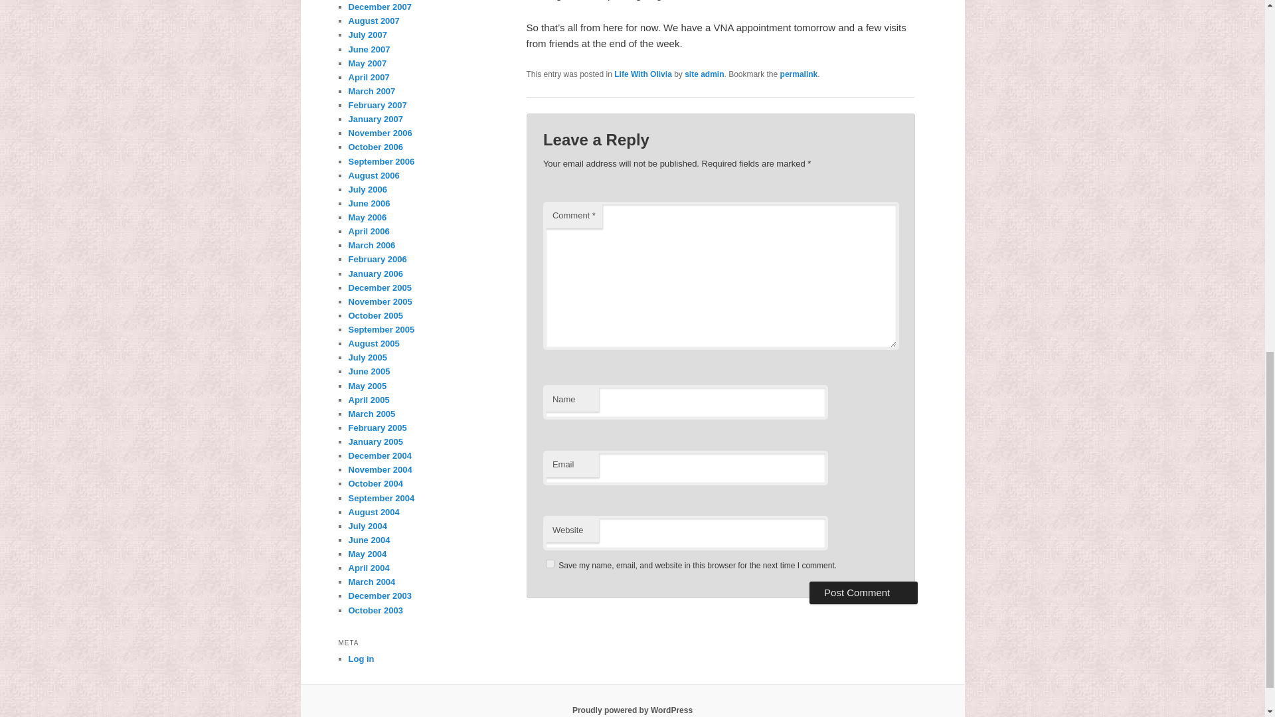 Image resolution: width=1275 pixels, height=717 pixels. Describe the element at coordinates (643, 74) in the screenshot. I see `Life With Olivia` at that location.